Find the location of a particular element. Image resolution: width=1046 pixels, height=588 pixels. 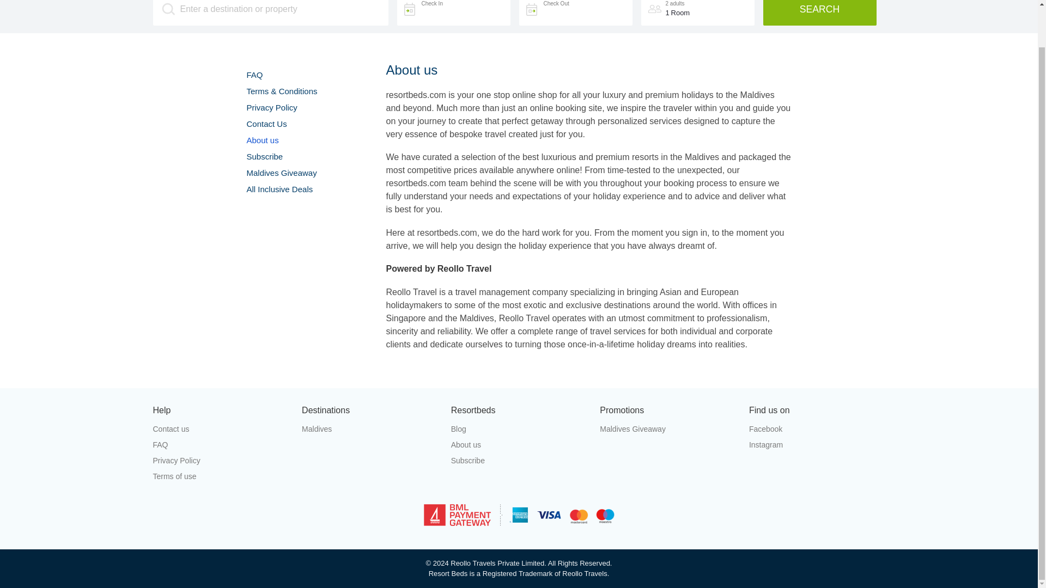

Terms of use is located at coordinates (220, 476).